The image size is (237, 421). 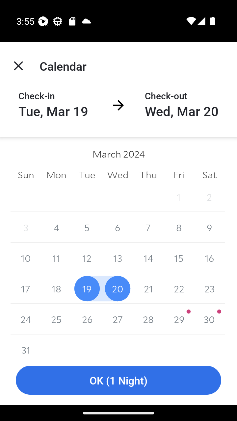 I want to click on 28 28 March 2024, so click(x=148, y=319).